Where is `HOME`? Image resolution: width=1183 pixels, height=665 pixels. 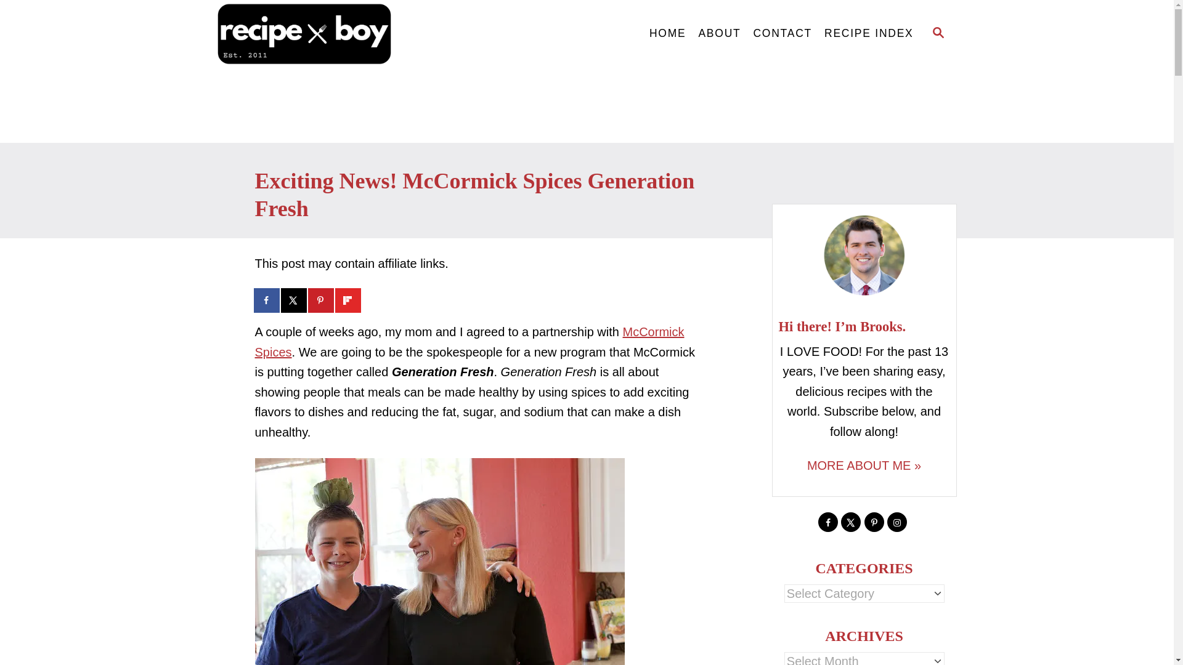 HOME is located at coordinates (668, 33).